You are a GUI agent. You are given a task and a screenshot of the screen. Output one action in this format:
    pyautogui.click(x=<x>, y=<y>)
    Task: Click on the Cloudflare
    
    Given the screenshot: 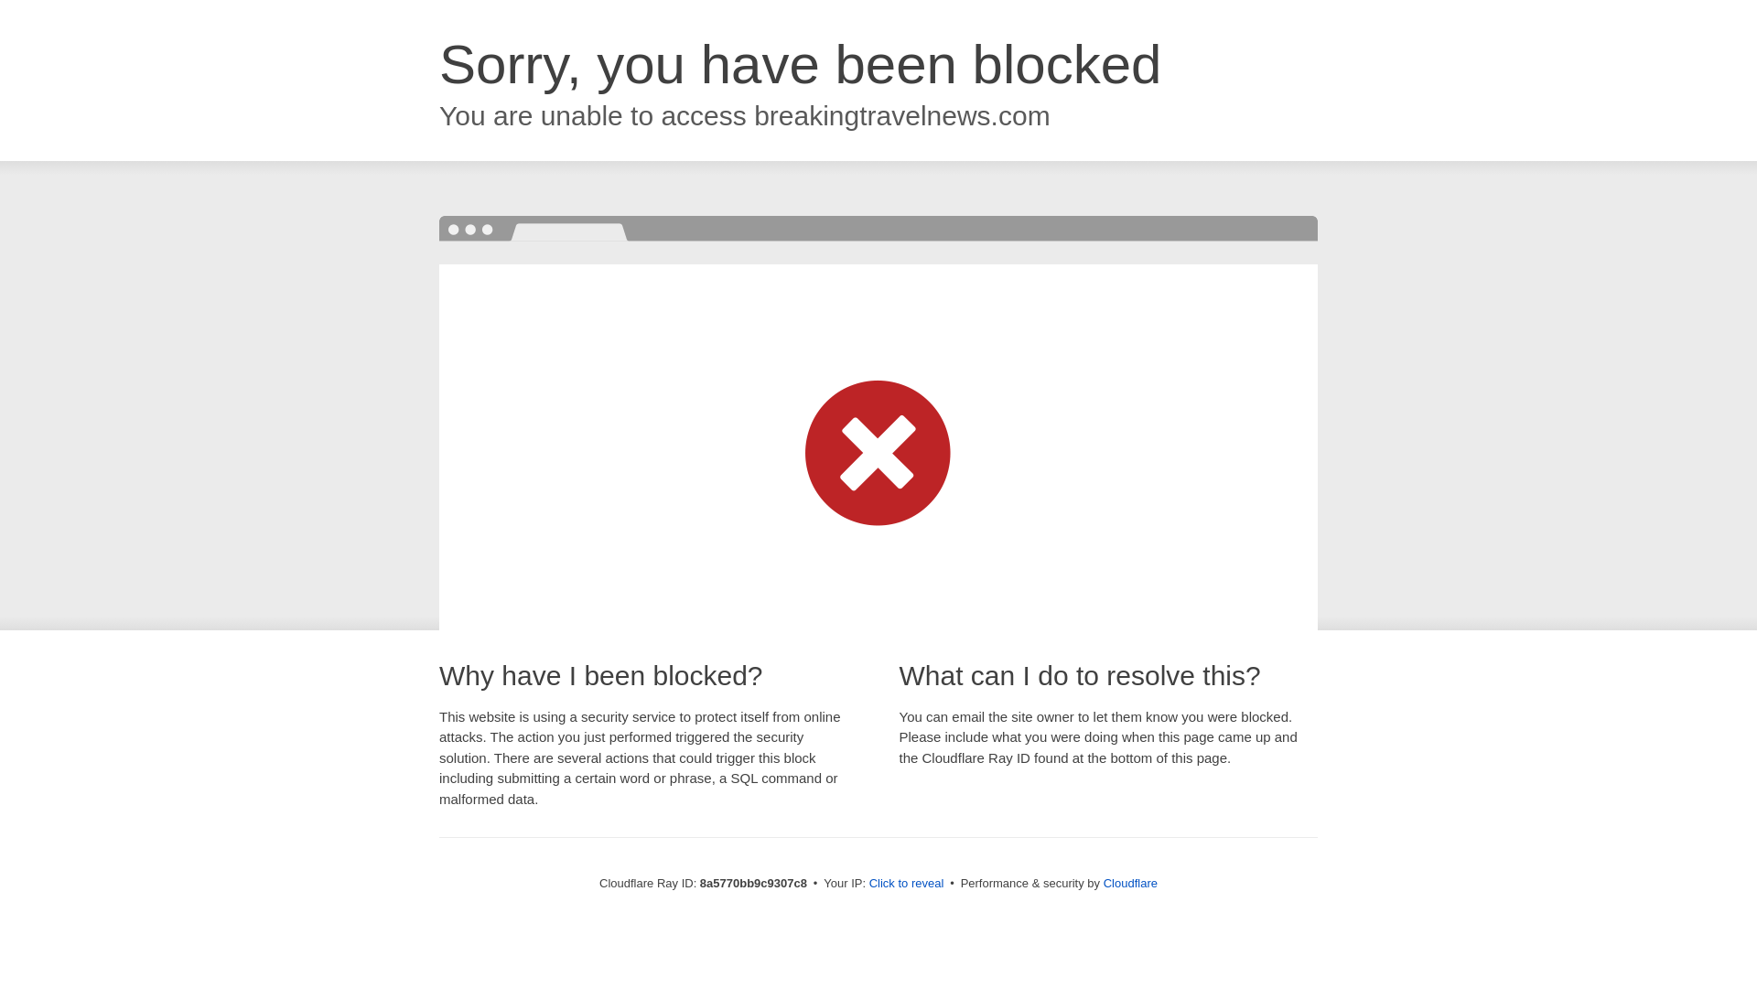 What is the action you would take?
    pyautogui.click(x=1130, y=883)
    